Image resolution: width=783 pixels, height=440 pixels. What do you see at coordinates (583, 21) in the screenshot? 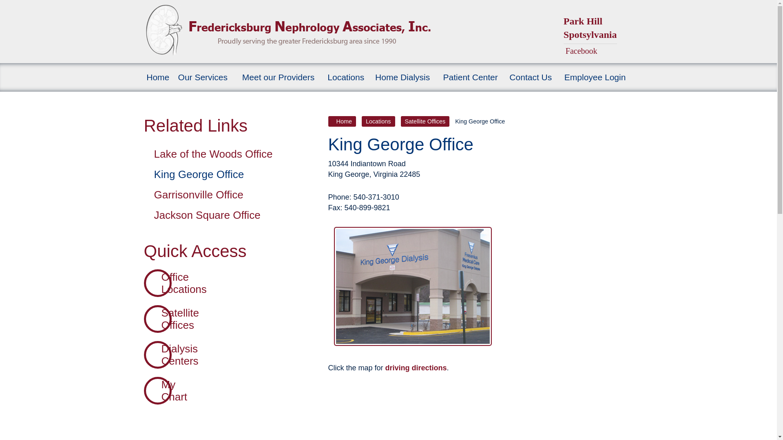
I see `Park Hill` at bounding box center [583, 21].